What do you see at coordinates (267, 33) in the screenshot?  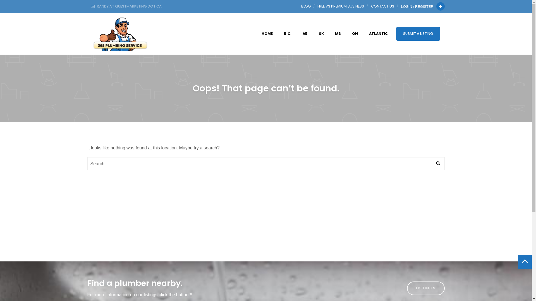 I see `HOME` at bounding box center [267, 33].